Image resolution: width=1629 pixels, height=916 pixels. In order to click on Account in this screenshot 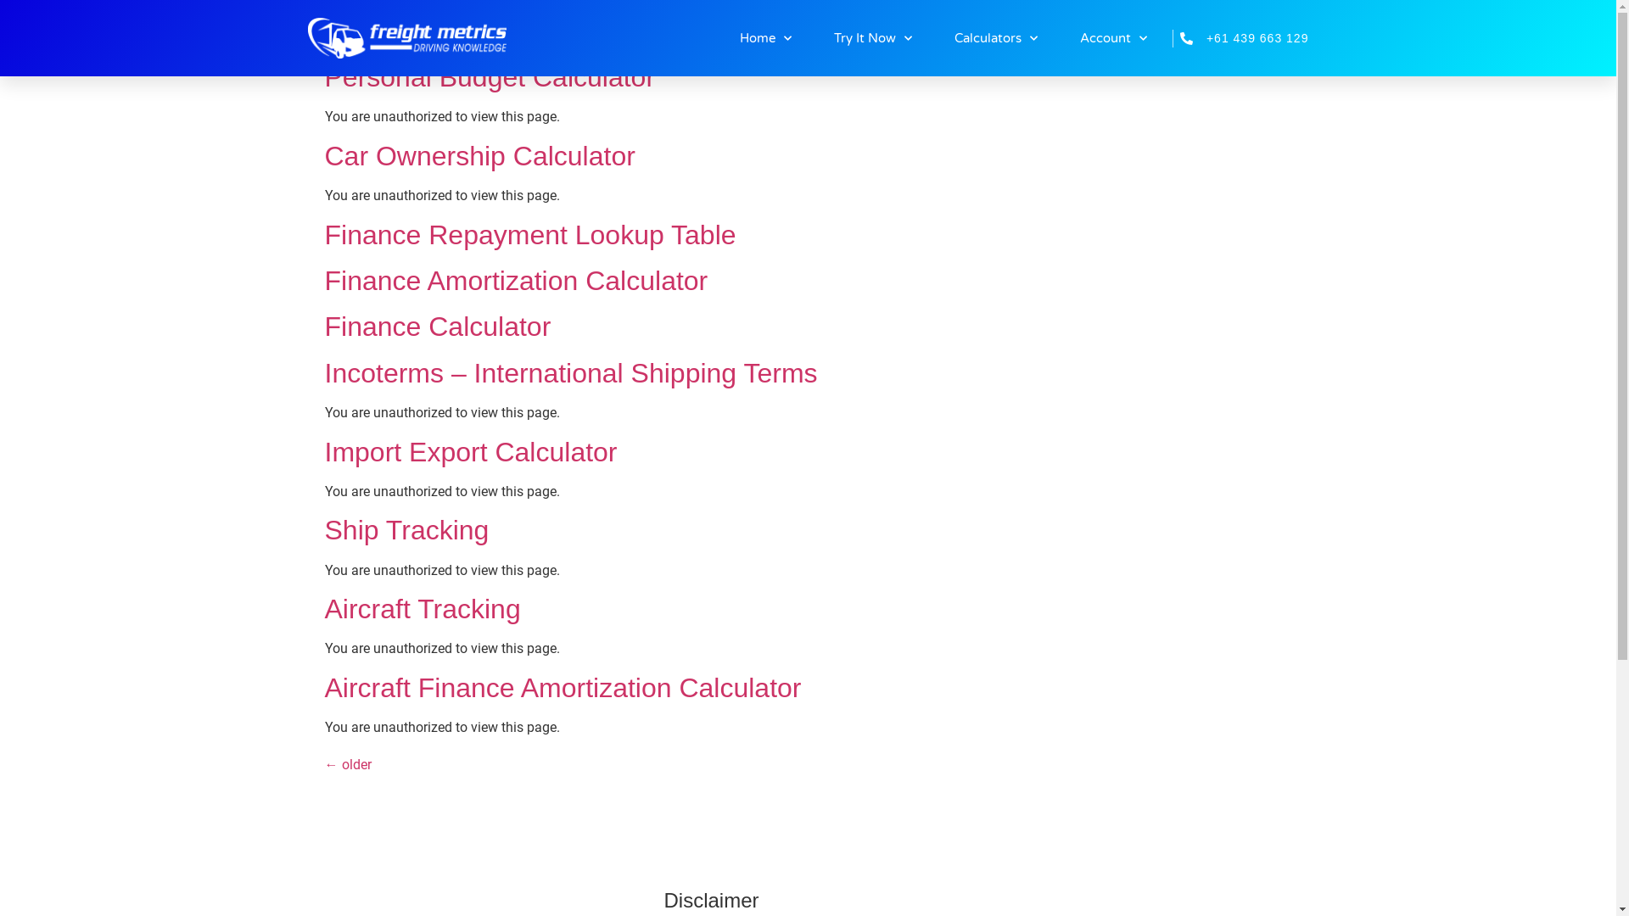, I will do `click(1113, 38)`.